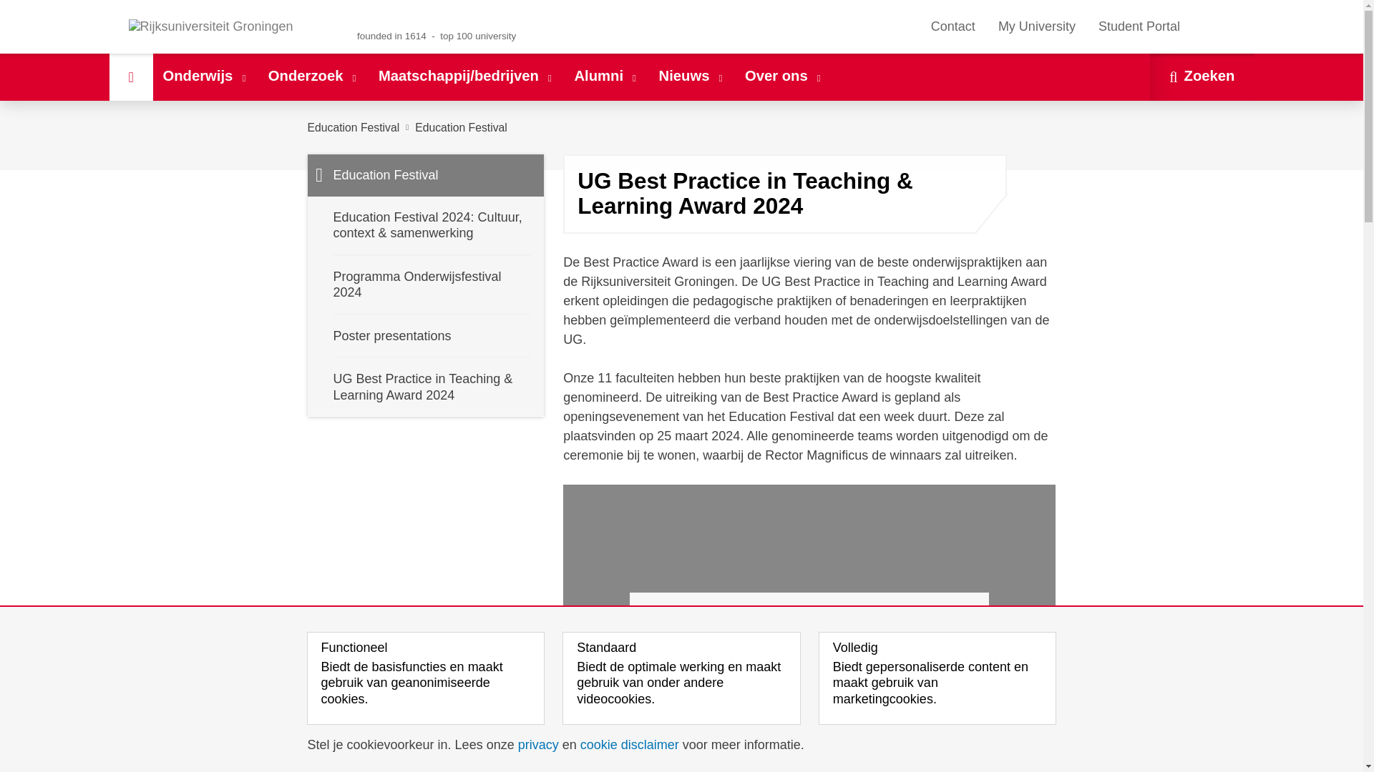 The height and width of the screenshot is (772, 1374). Describe the element at coordinates (313, 77) in the screenshot. I see `Onderzoek` at that location.